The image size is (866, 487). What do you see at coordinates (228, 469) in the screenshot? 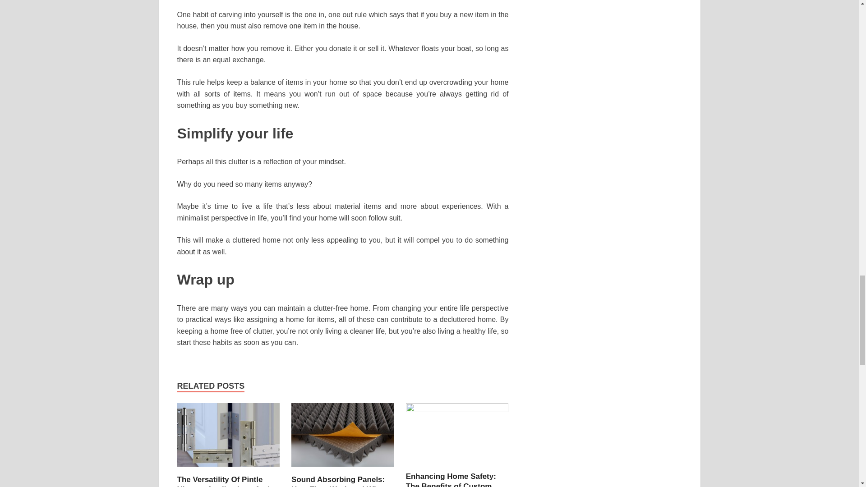
I see `The Versatility Of Pintle Hinges: Applications And Benefits` at bounding box center [228, 469].